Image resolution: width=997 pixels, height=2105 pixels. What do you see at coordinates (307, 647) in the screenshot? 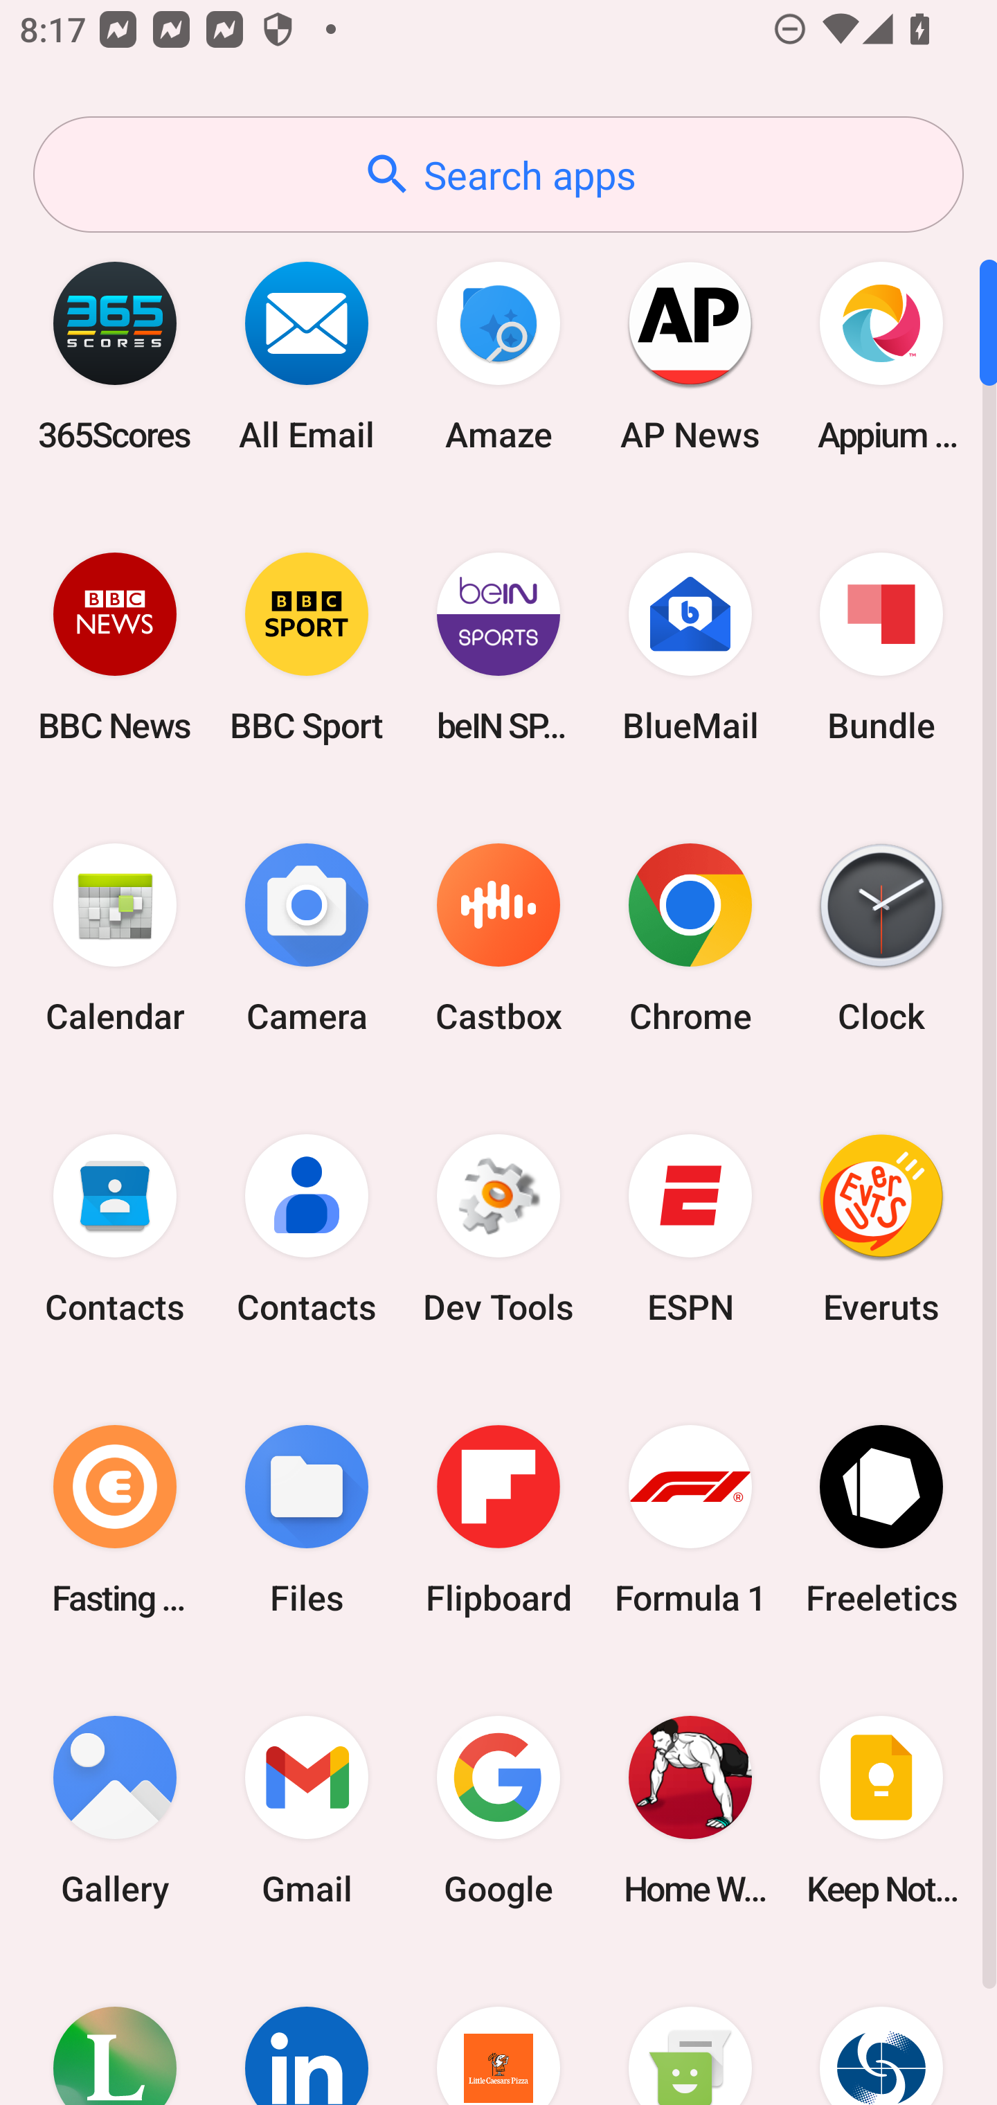
I see `BBC Sport` at bounding box center [307, 647].